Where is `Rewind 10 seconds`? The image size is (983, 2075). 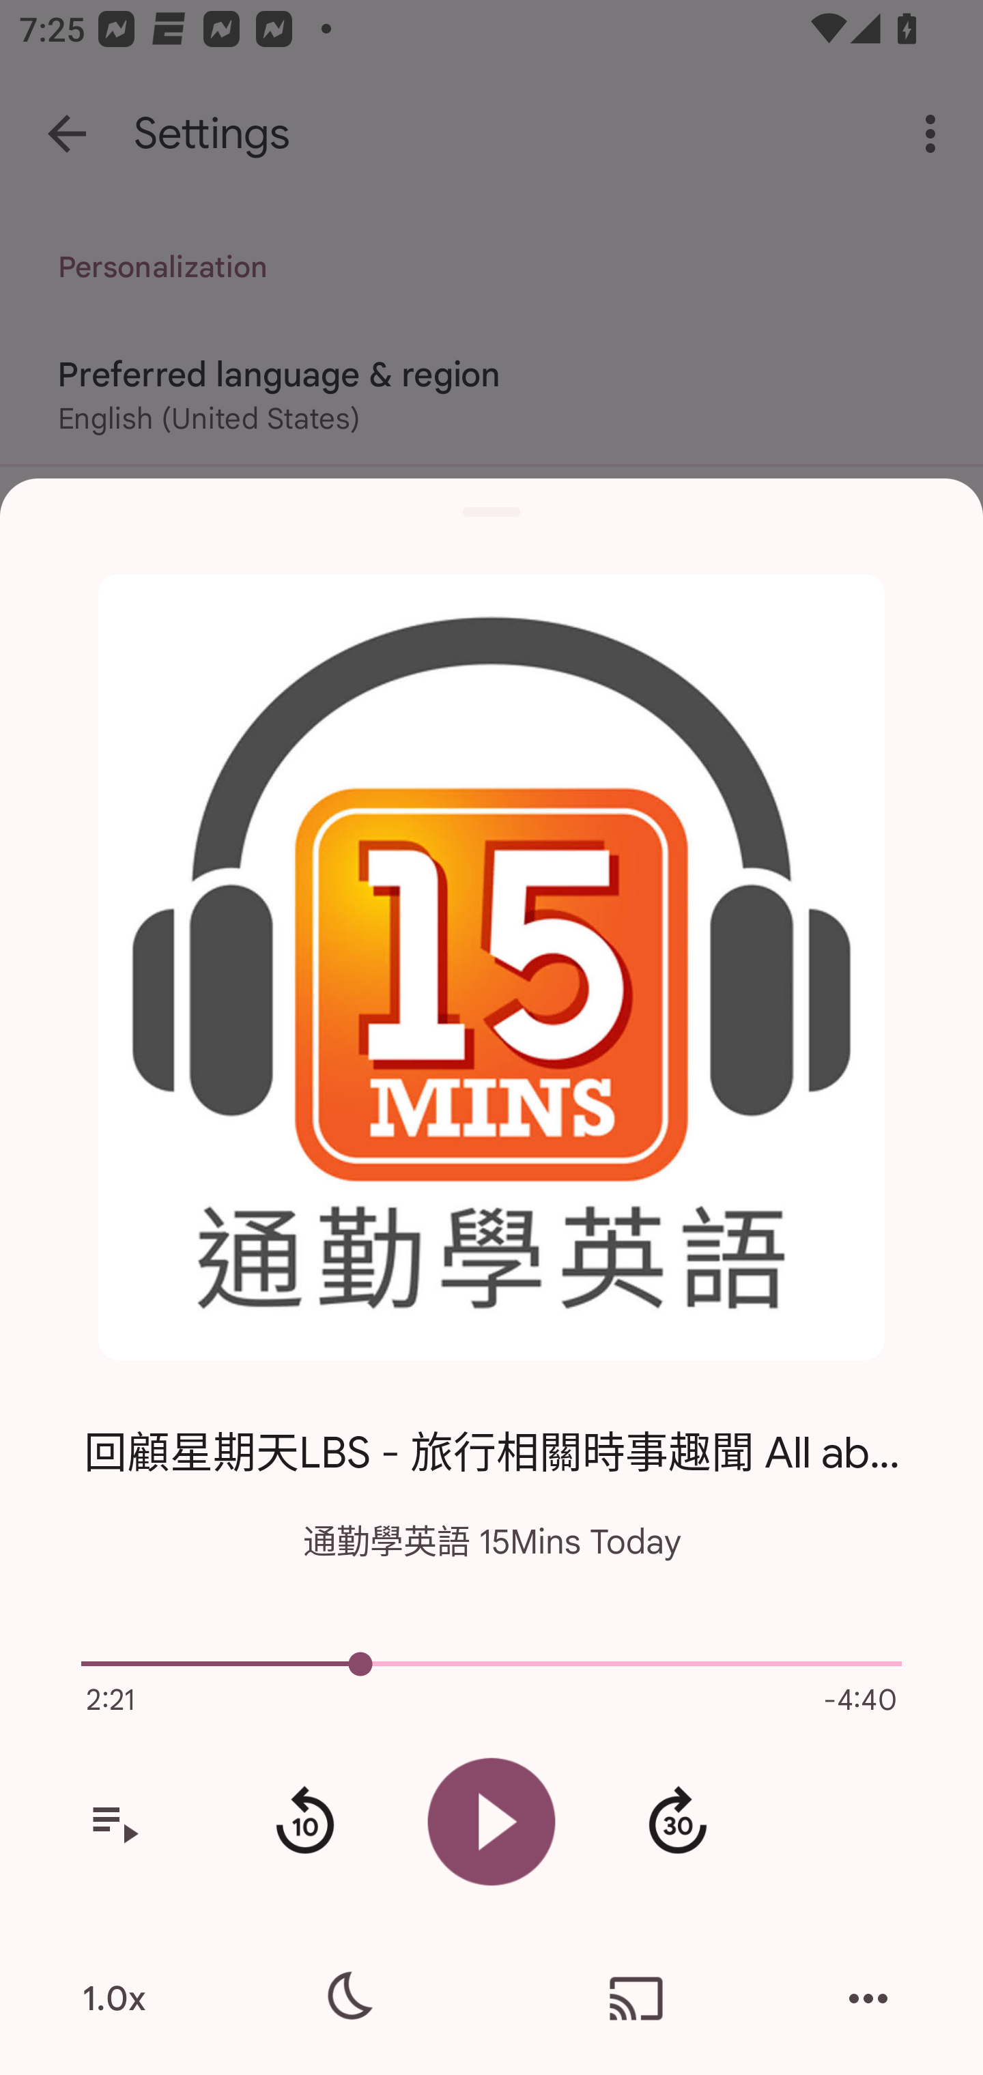
Rewind 10 seconds is located at coordinates (304, 1822).